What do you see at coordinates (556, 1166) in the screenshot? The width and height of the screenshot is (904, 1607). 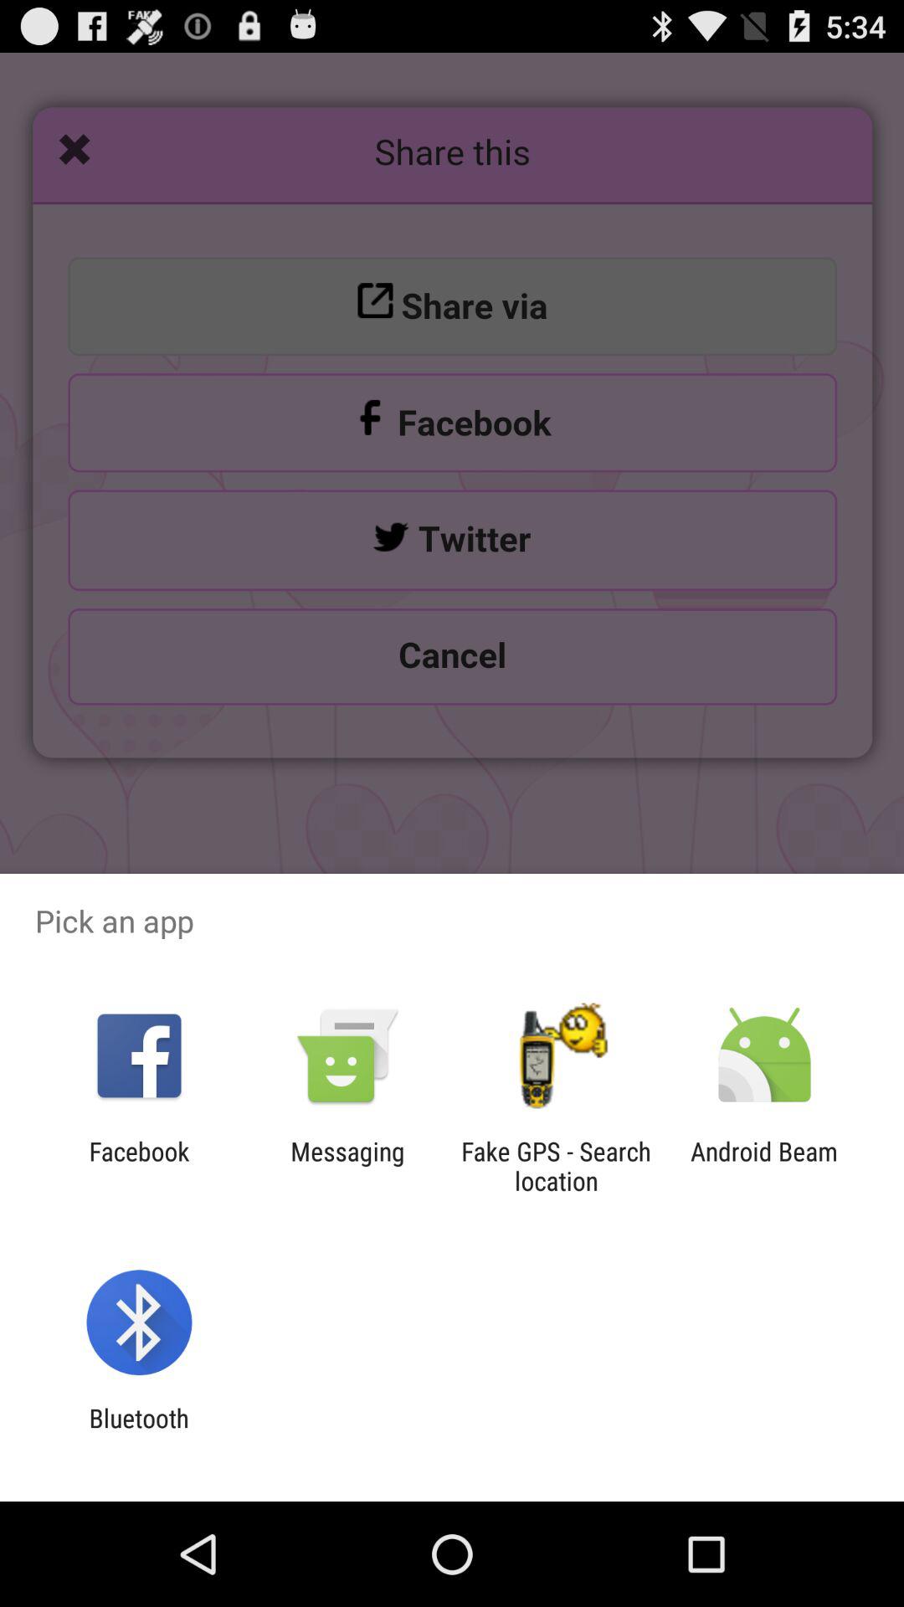 I see `launch the icon to the left of the android beam` at bounding box center [556, 1166].